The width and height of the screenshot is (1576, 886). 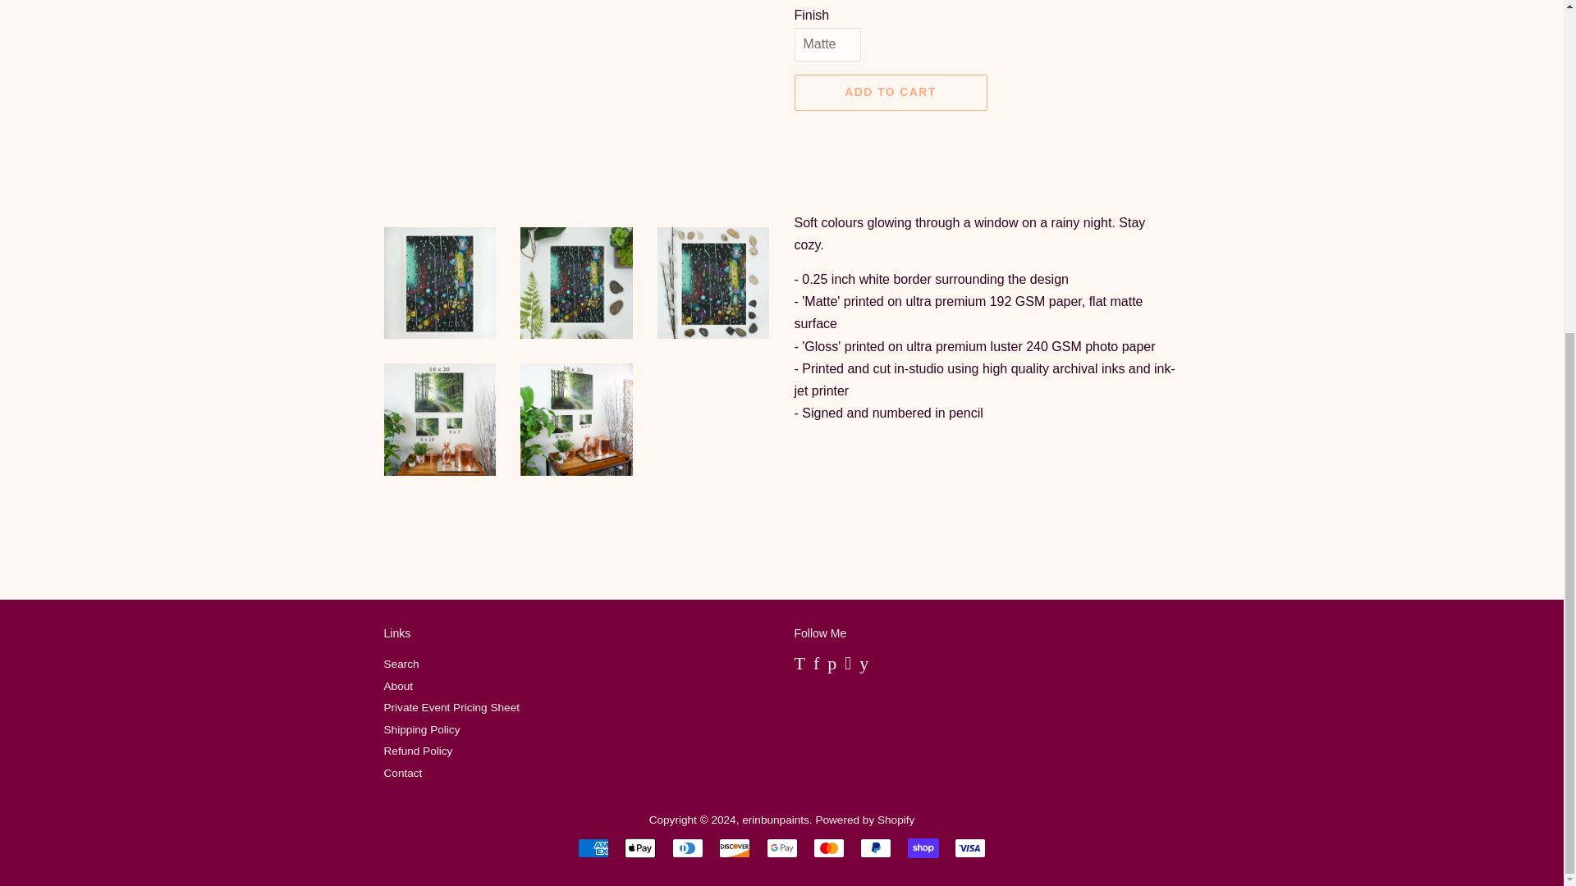 I want to click on Visa, so click(x=970, y=848).